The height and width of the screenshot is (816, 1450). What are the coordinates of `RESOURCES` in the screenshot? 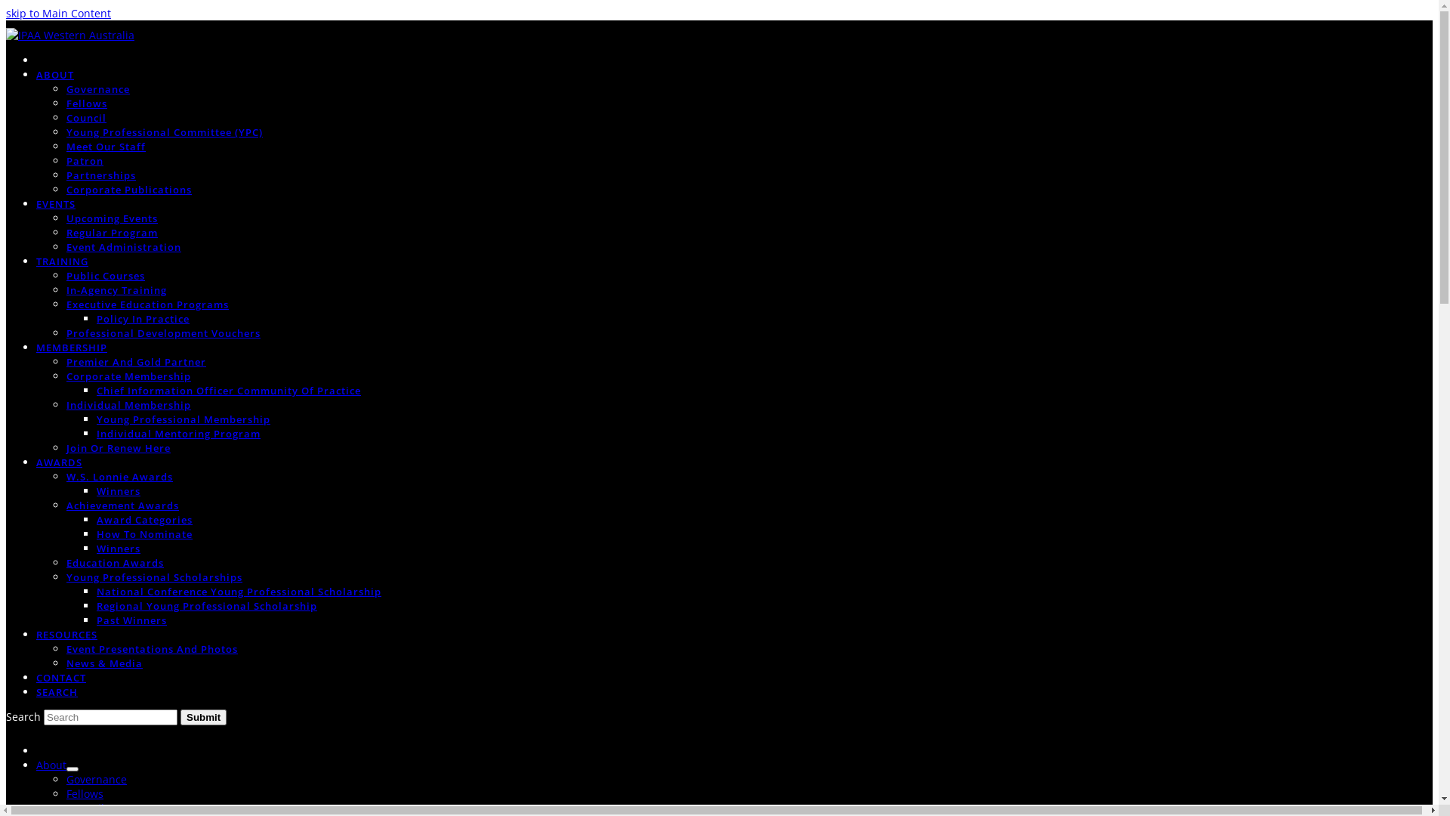 It's located at (66, 635).